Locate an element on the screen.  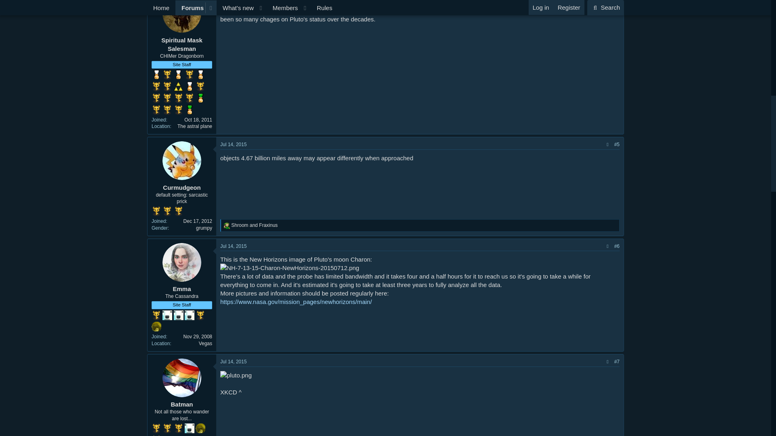
NH-7-13-15-Charon-NewHorizons-20150712.png is located at coordinates (289, 268).